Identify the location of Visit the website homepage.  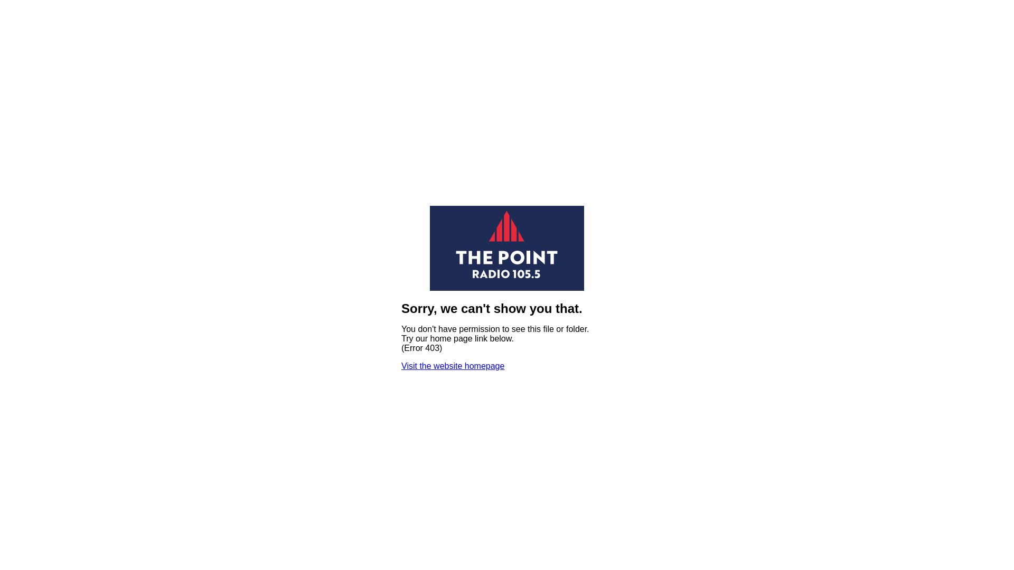
(453, 366).